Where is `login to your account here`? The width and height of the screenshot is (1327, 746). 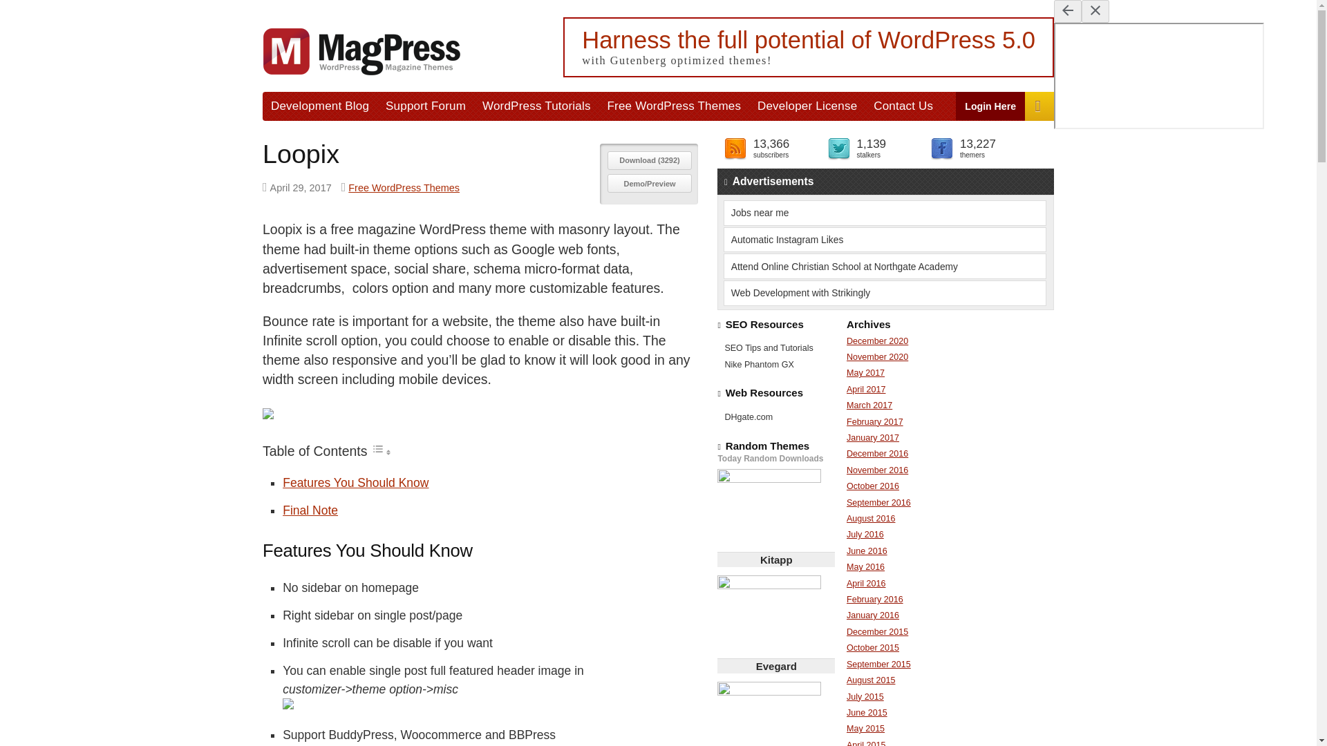
login to your account here is located at coordinates (990, 105).